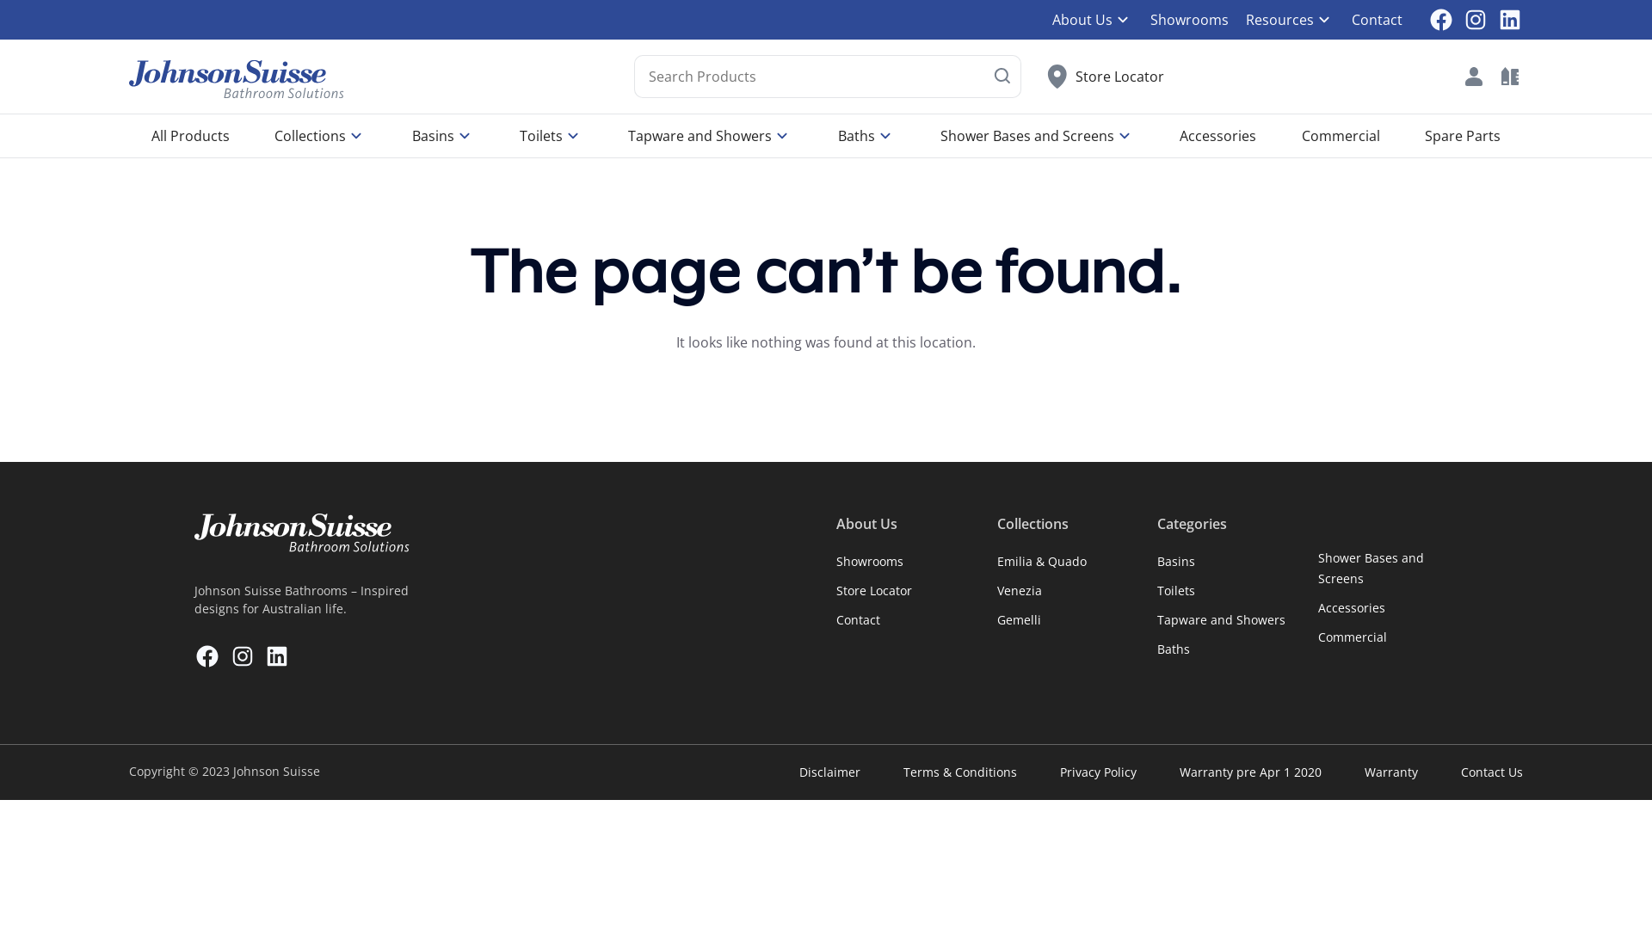  I want to click on Gemelli, so click(1019, 619).